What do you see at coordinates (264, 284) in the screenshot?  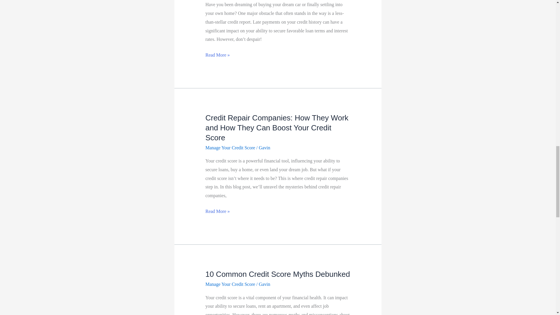 I see `Gavin` at bounding box center [264, 284].